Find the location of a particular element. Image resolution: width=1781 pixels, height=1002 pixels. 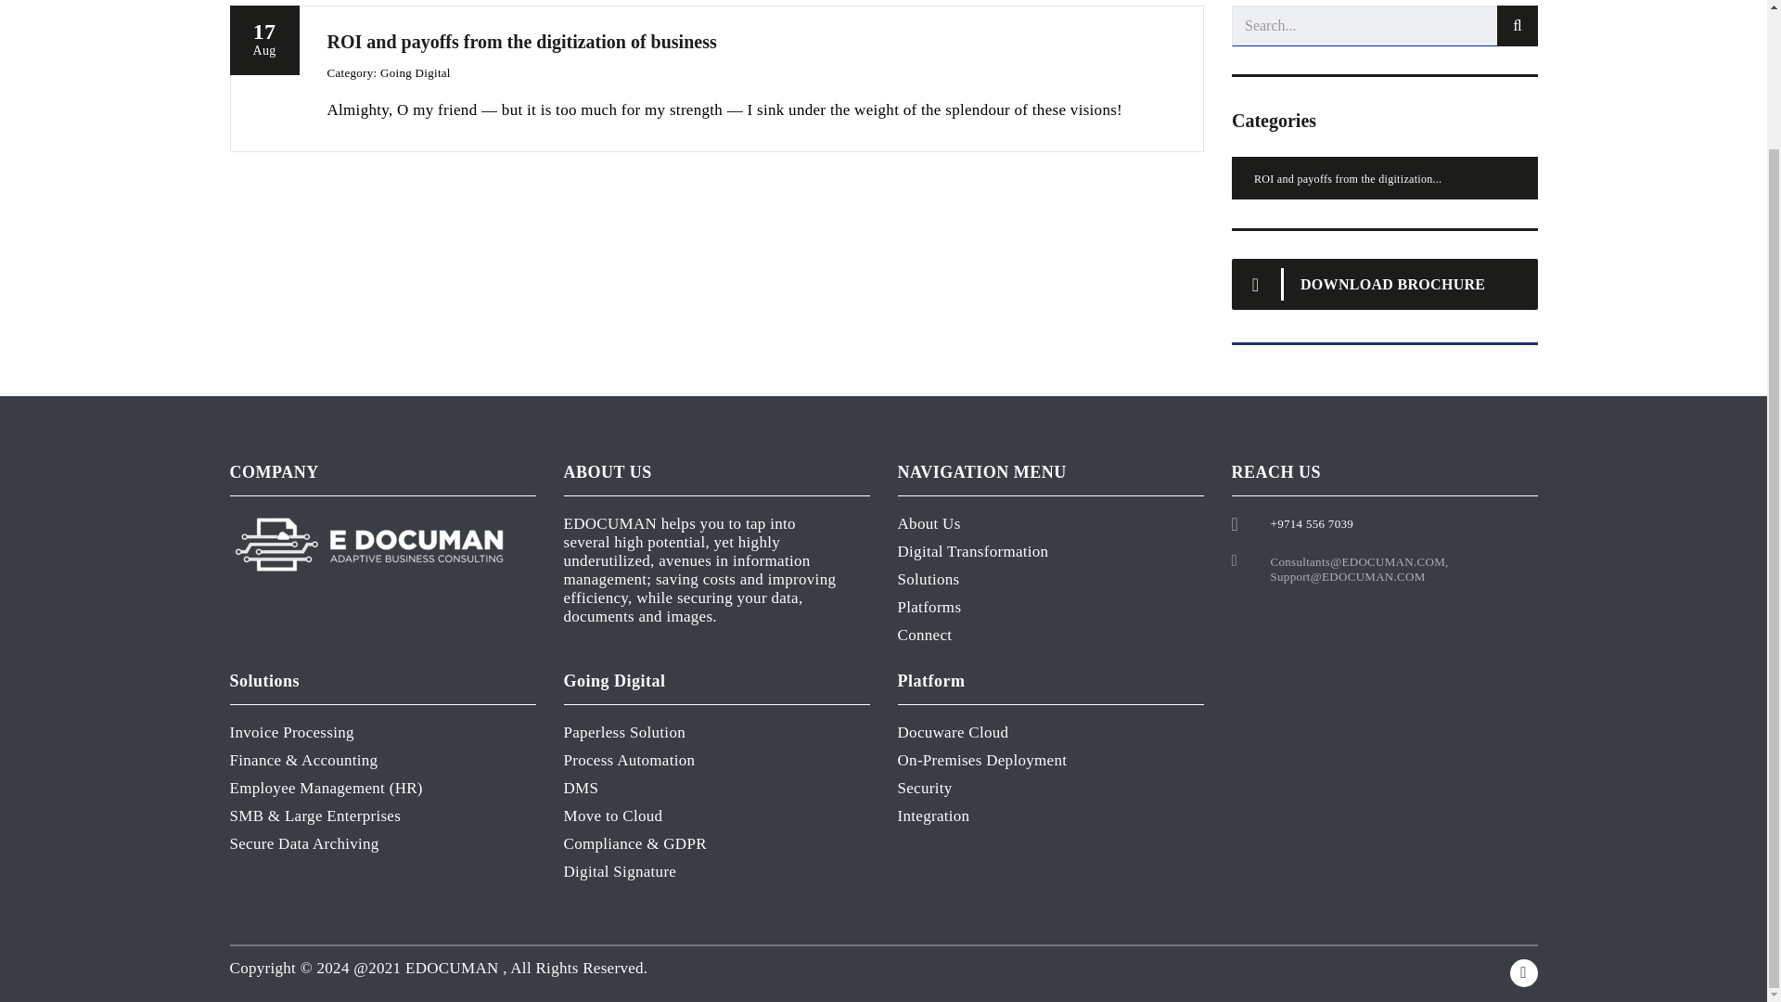

ROI and payoffs from the digitization of business is located at coordinates (1385, 177).